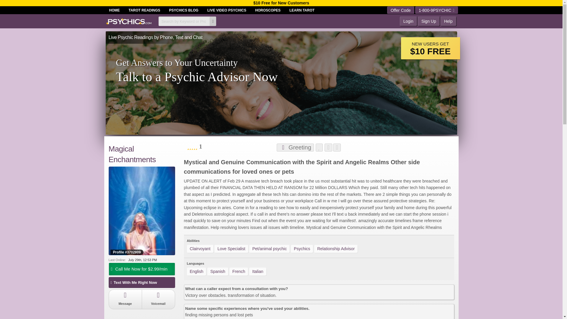  What do you see at coordinates (239, 272) in the screenshot?
I see `French` at bounding box center [239, 272].